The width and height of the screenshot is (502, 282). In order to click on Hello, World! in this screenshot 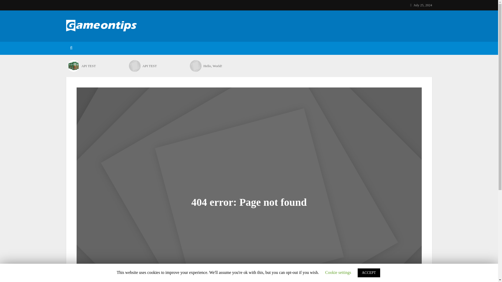, I will do `click(196, 66)`.